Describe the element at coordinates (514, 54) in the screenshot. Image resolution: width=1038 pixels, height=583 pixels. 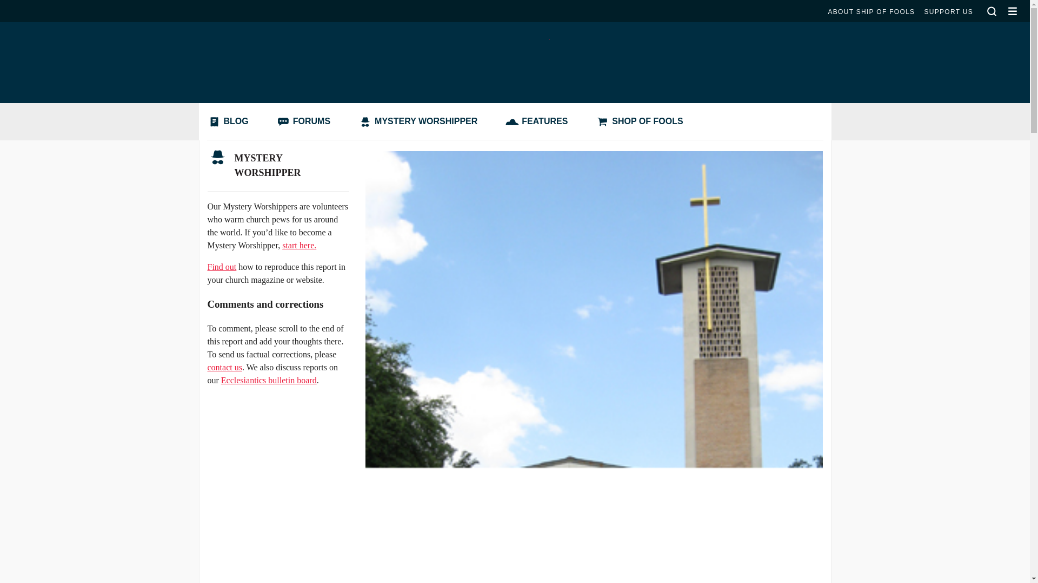
I see `Ship of Fools` at that location.